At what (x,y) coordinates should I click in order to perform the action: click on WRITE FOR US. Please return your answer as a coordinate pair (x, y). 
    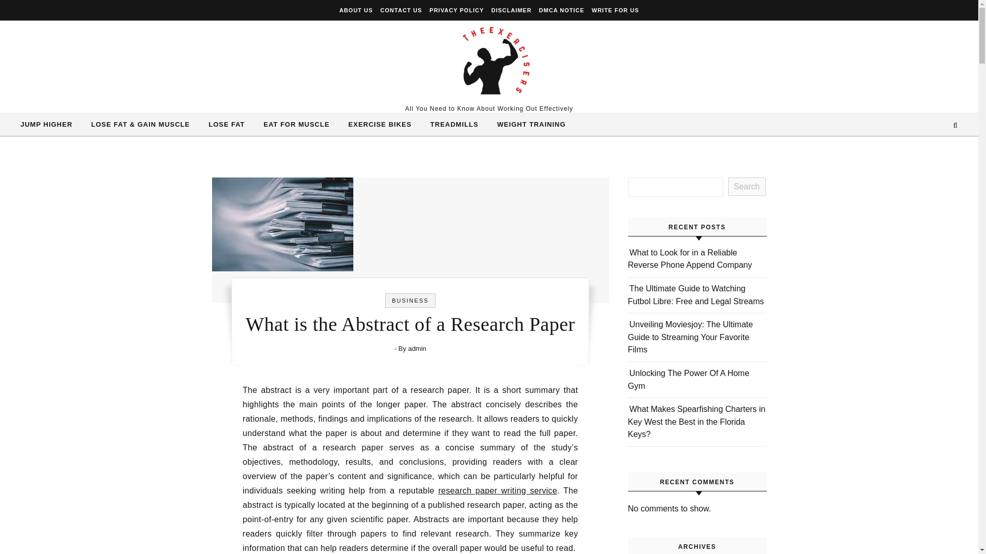
    Looking at the image, I should click on (614, 10).